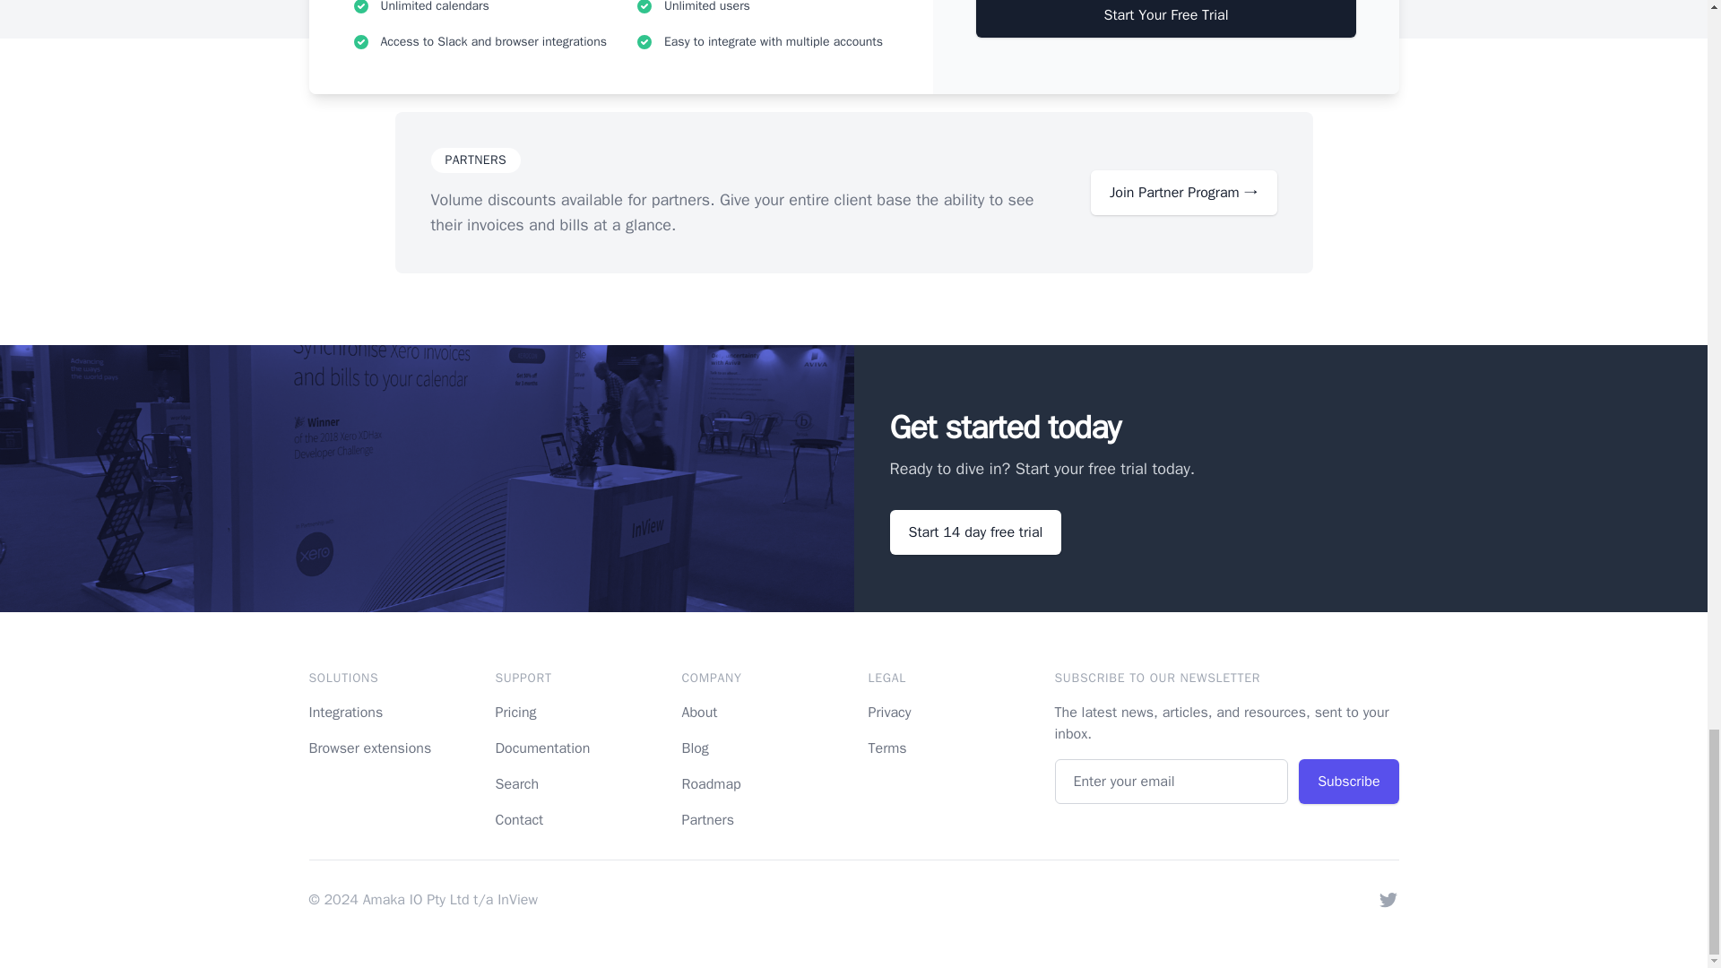 The height and width of the screenshot is (968, 1721). I want to click on Documentation, so click(542, 748).